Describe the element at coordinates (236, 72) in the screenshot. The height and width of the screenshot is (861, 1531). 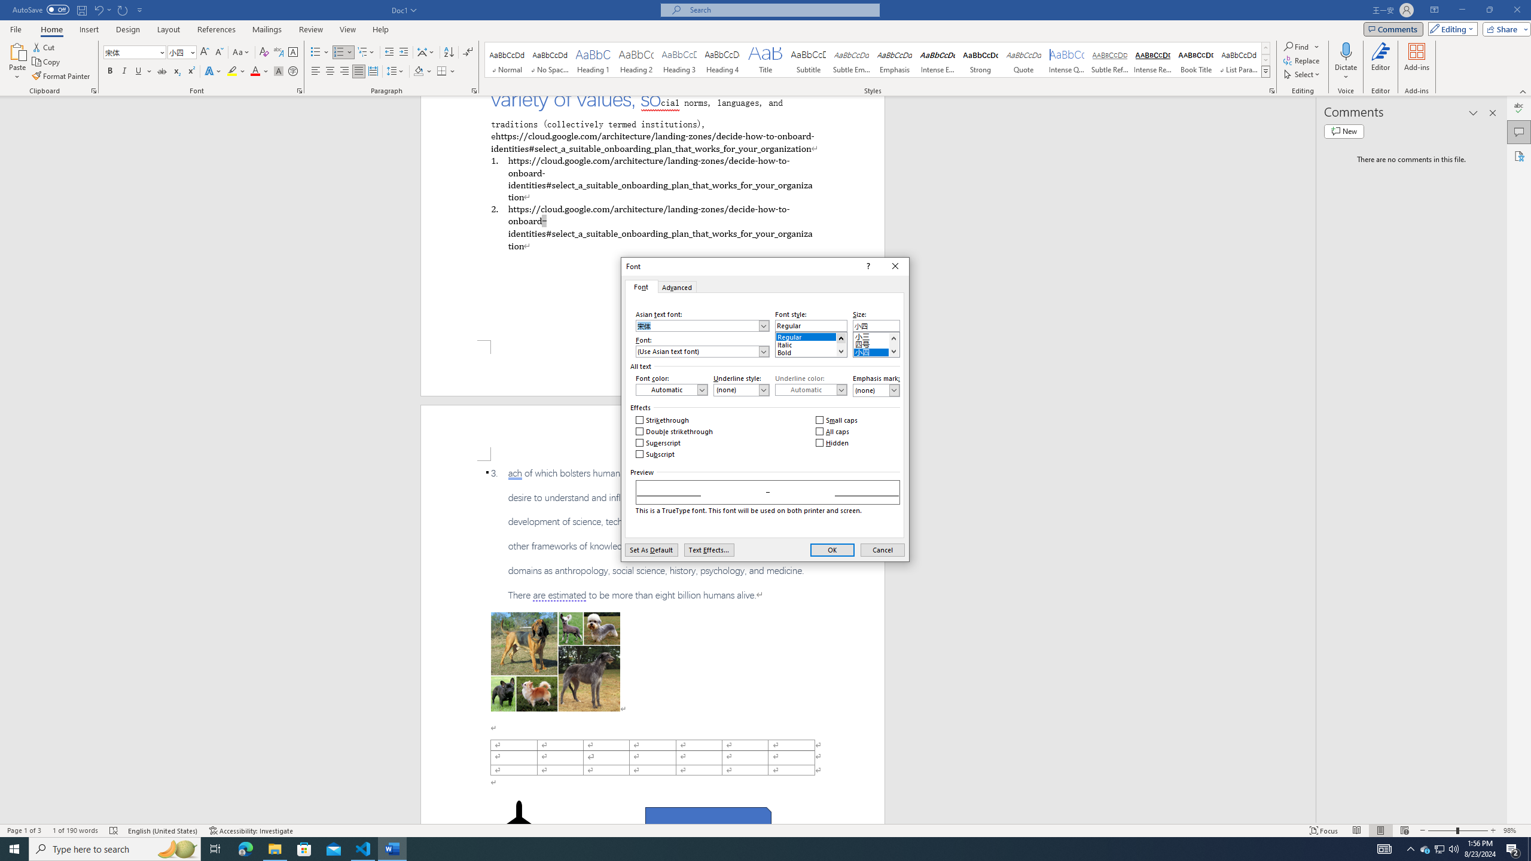
I see `Text Highlight Color` at that location.